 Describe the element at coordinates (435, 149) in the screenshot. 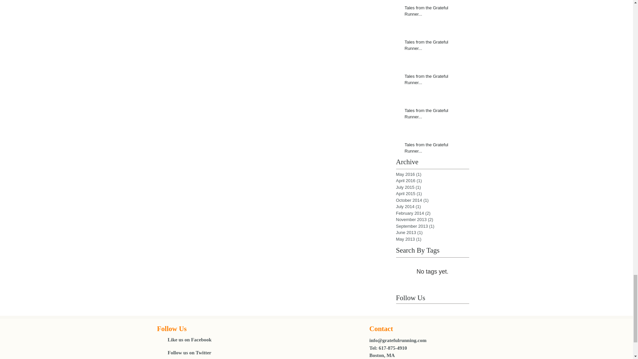

I see `Tales from the Grateful Runner...` at that location.